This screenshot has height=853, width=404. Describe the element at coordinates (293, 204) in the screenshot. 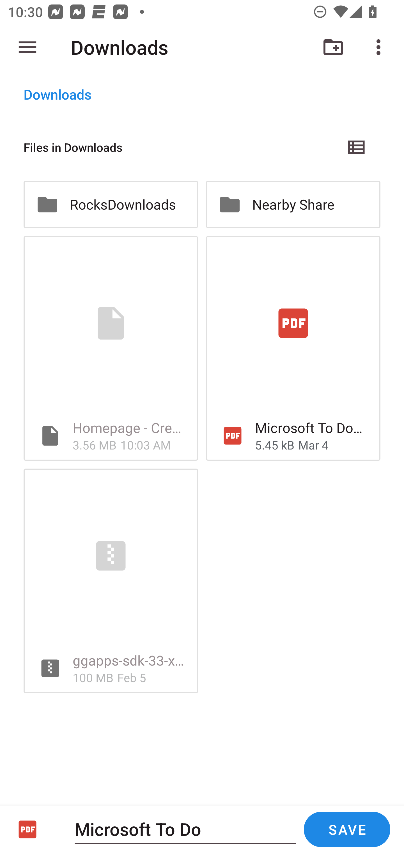

I see `Nearby Share` at that location.